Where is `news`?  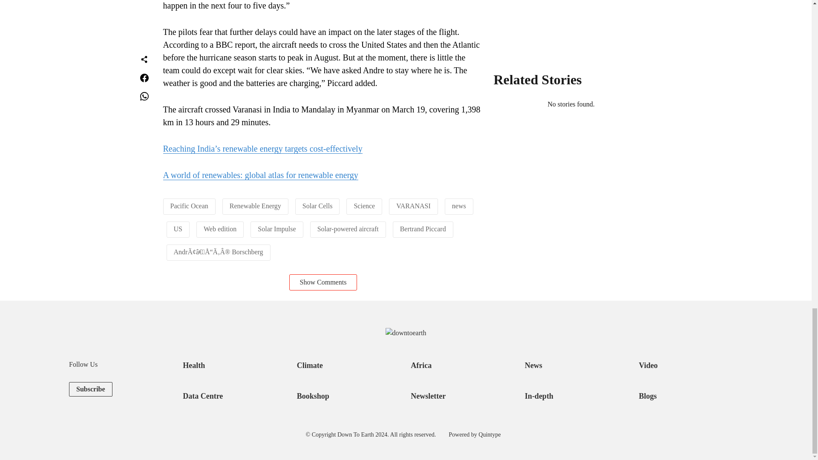 news is located at coordinates (459, 206).